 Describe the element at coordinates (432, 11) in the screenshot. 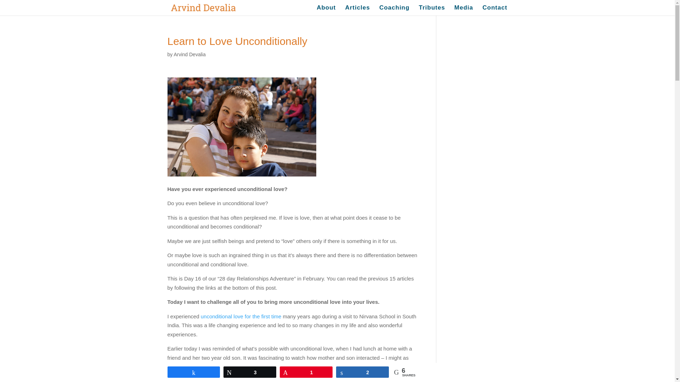

I see `Tributes` at that location.